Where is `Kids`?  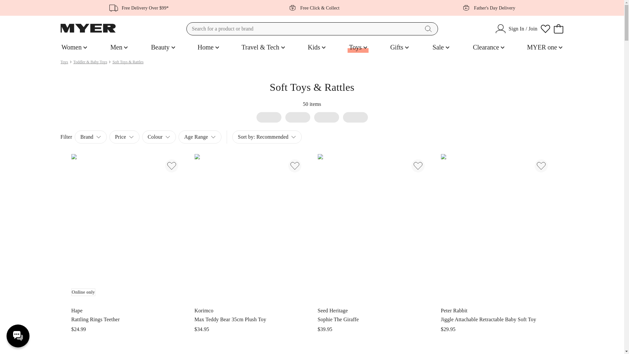
Kids is located at coordinates (316, 47).